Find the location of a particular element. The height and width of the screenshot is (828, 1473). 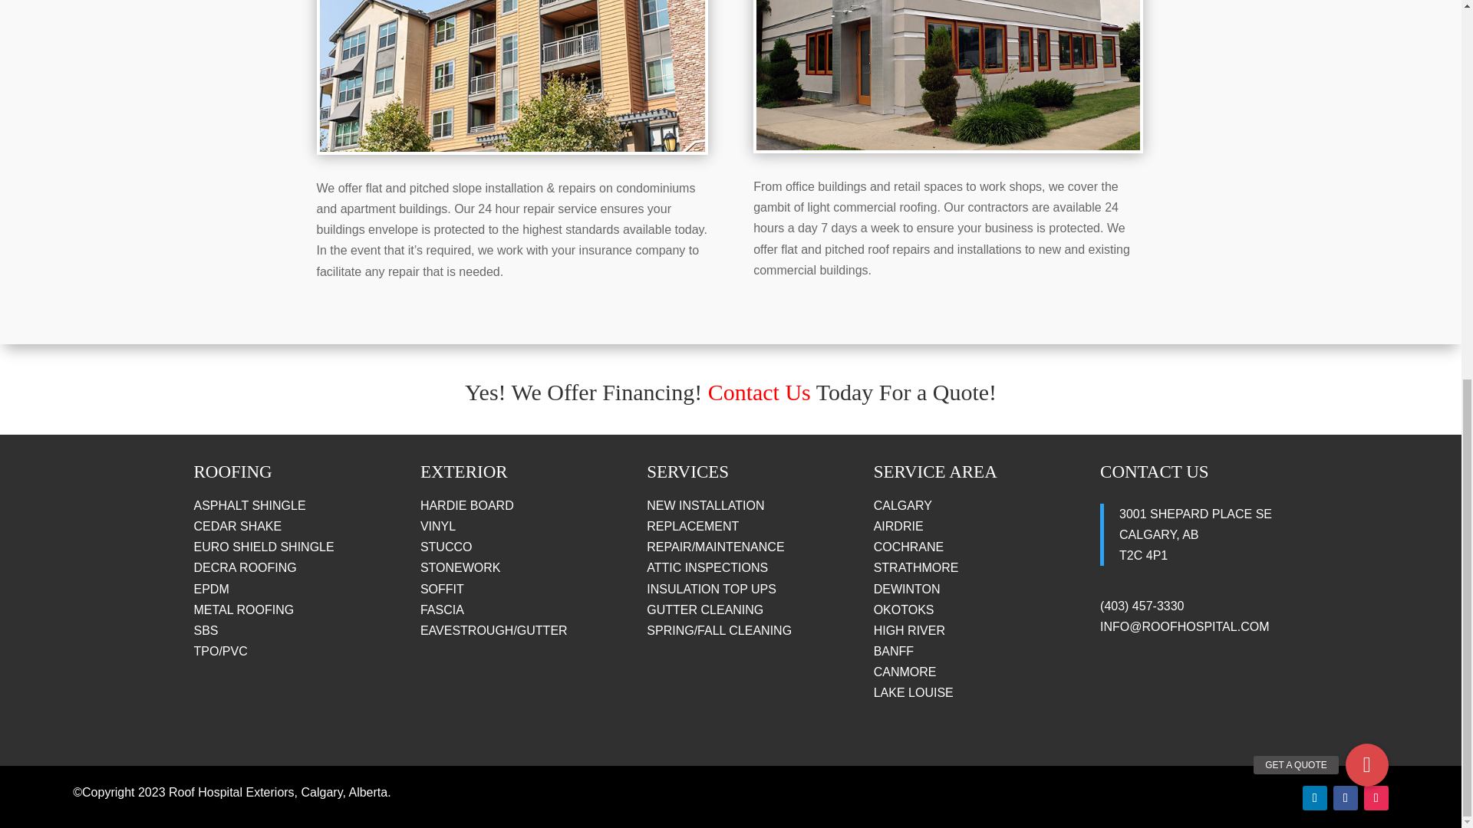

Follow on Instagram is located at coordinates (1376, 797).